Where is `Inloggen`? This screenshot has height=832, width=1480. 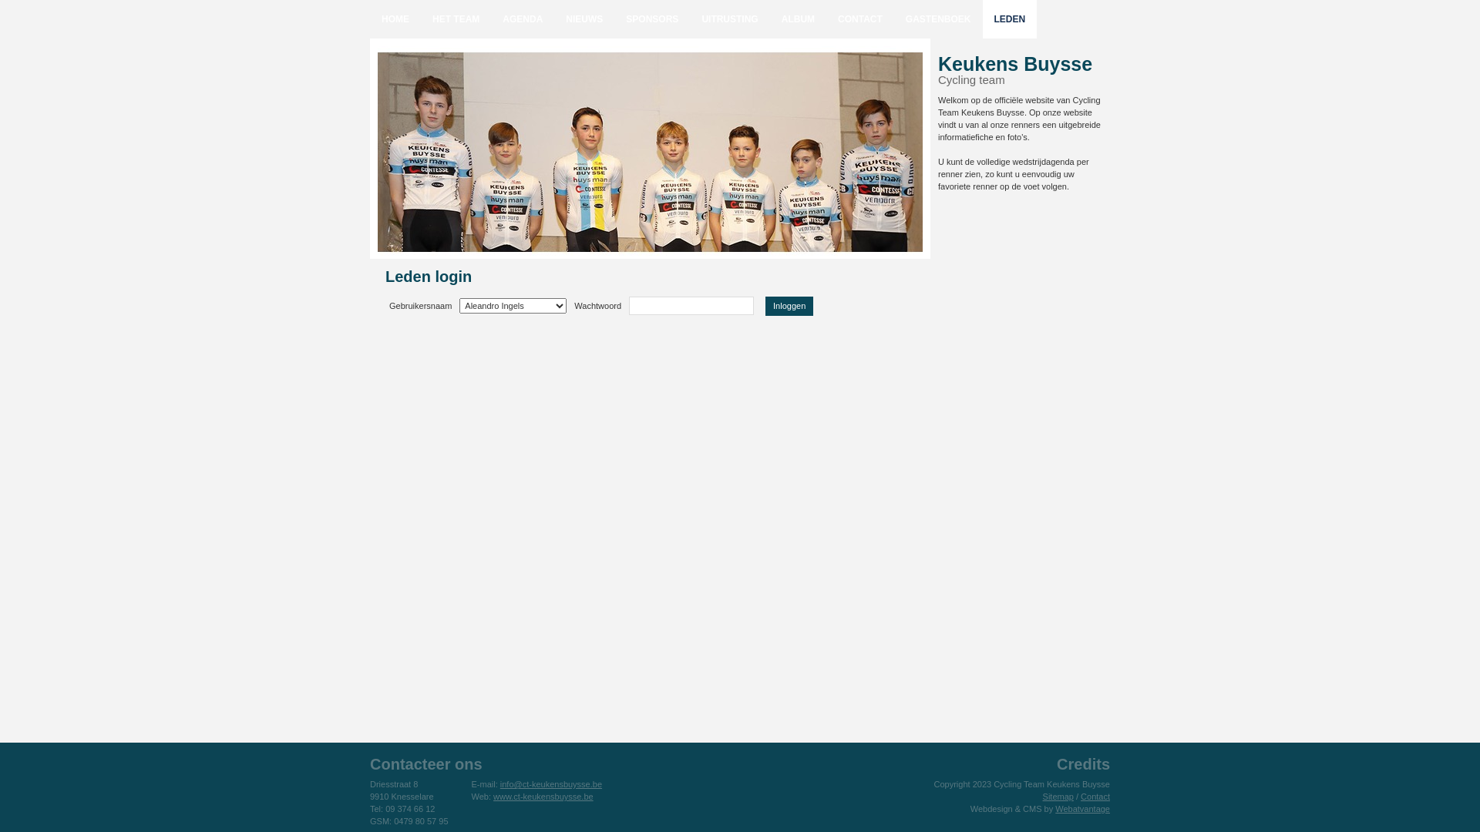 Inloggen is located at coordinates (789, 305).